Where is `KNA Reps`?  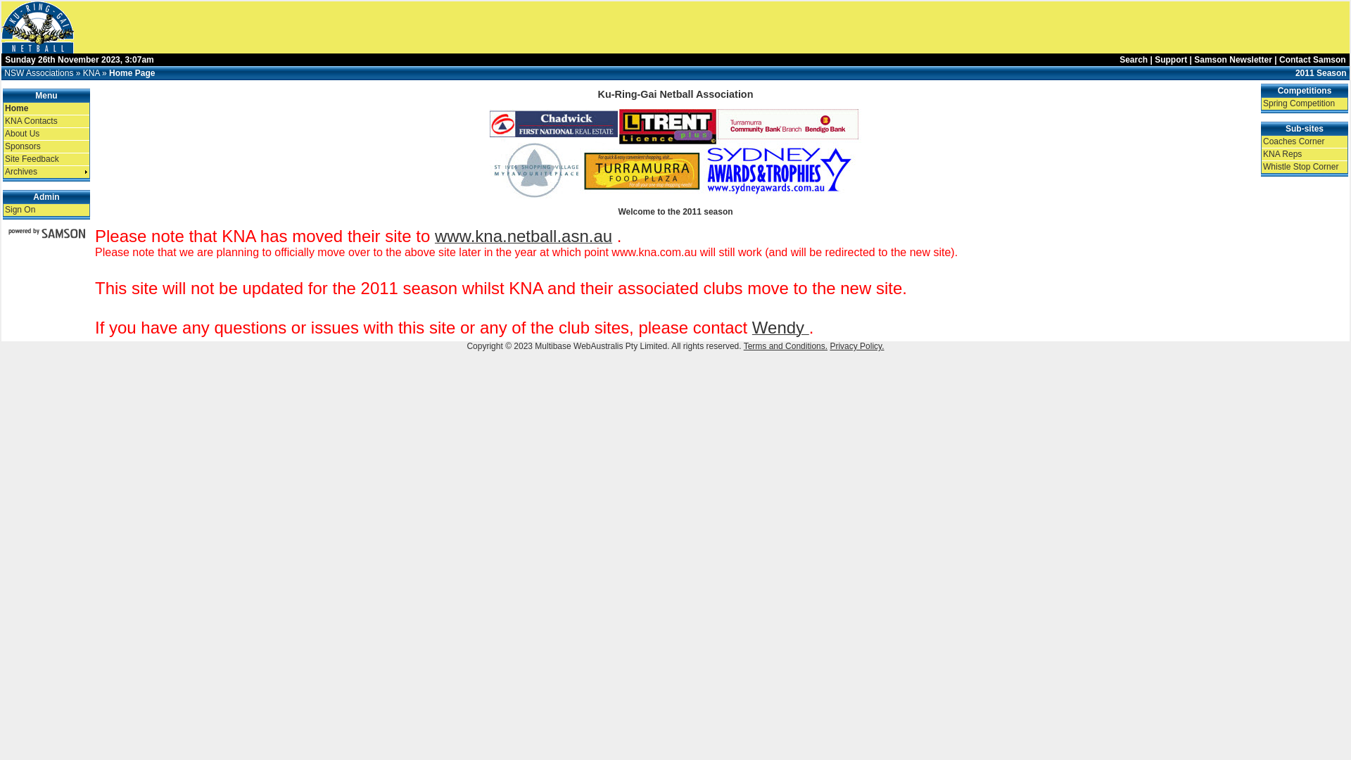
KNA Reps is located at coordinates (1305, 154).